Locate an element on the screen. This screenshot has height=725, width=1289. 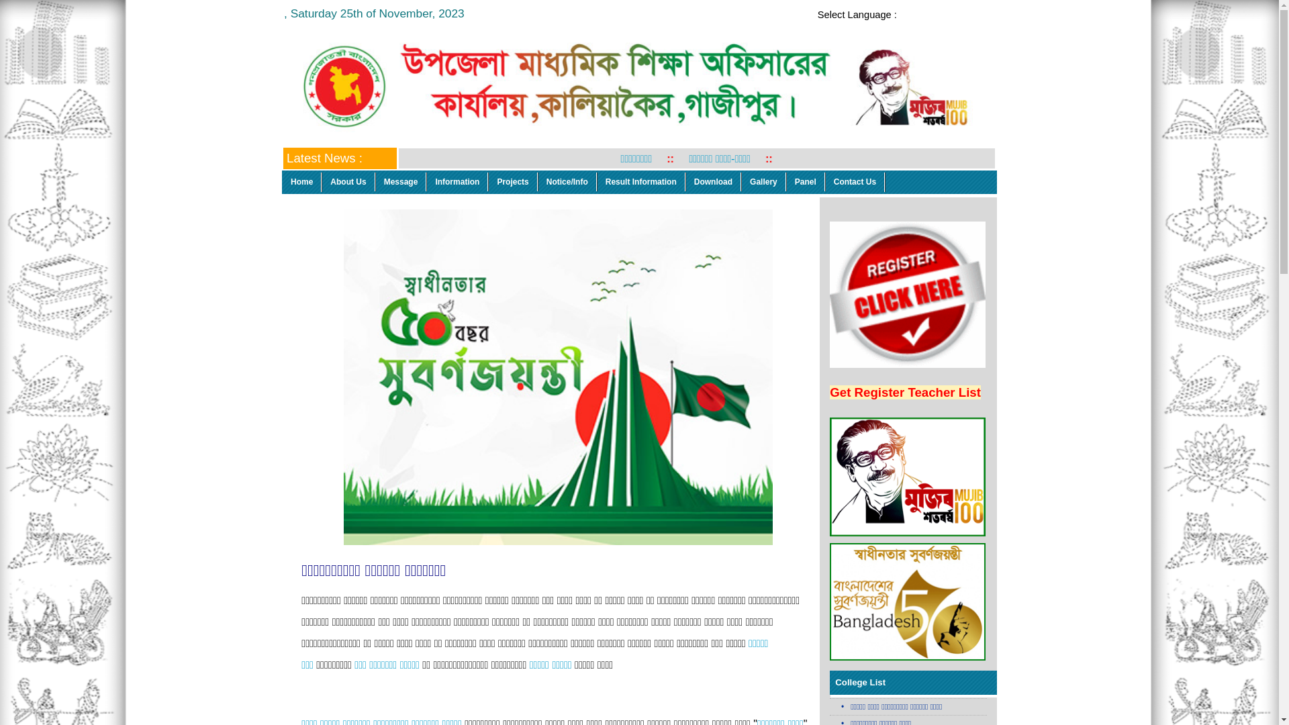
Download is located at coordinates (714, 182).